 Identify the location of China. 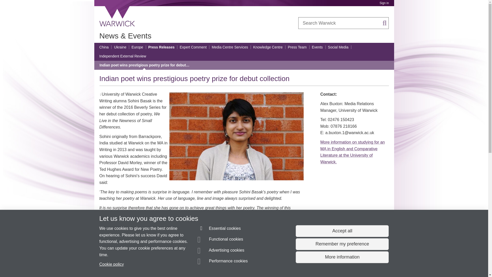
(104, 47).